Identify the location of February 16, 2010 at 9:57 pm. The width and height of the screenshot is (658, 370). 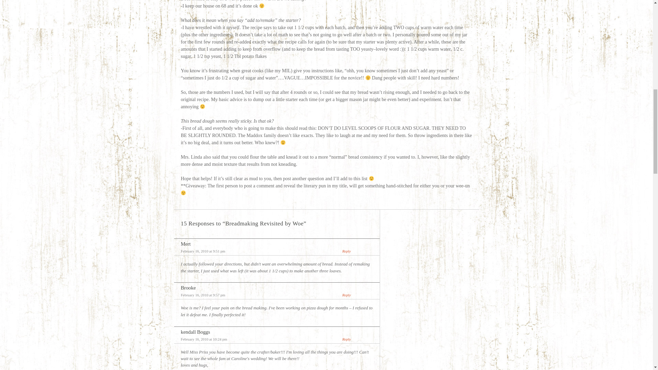
(203, 295).